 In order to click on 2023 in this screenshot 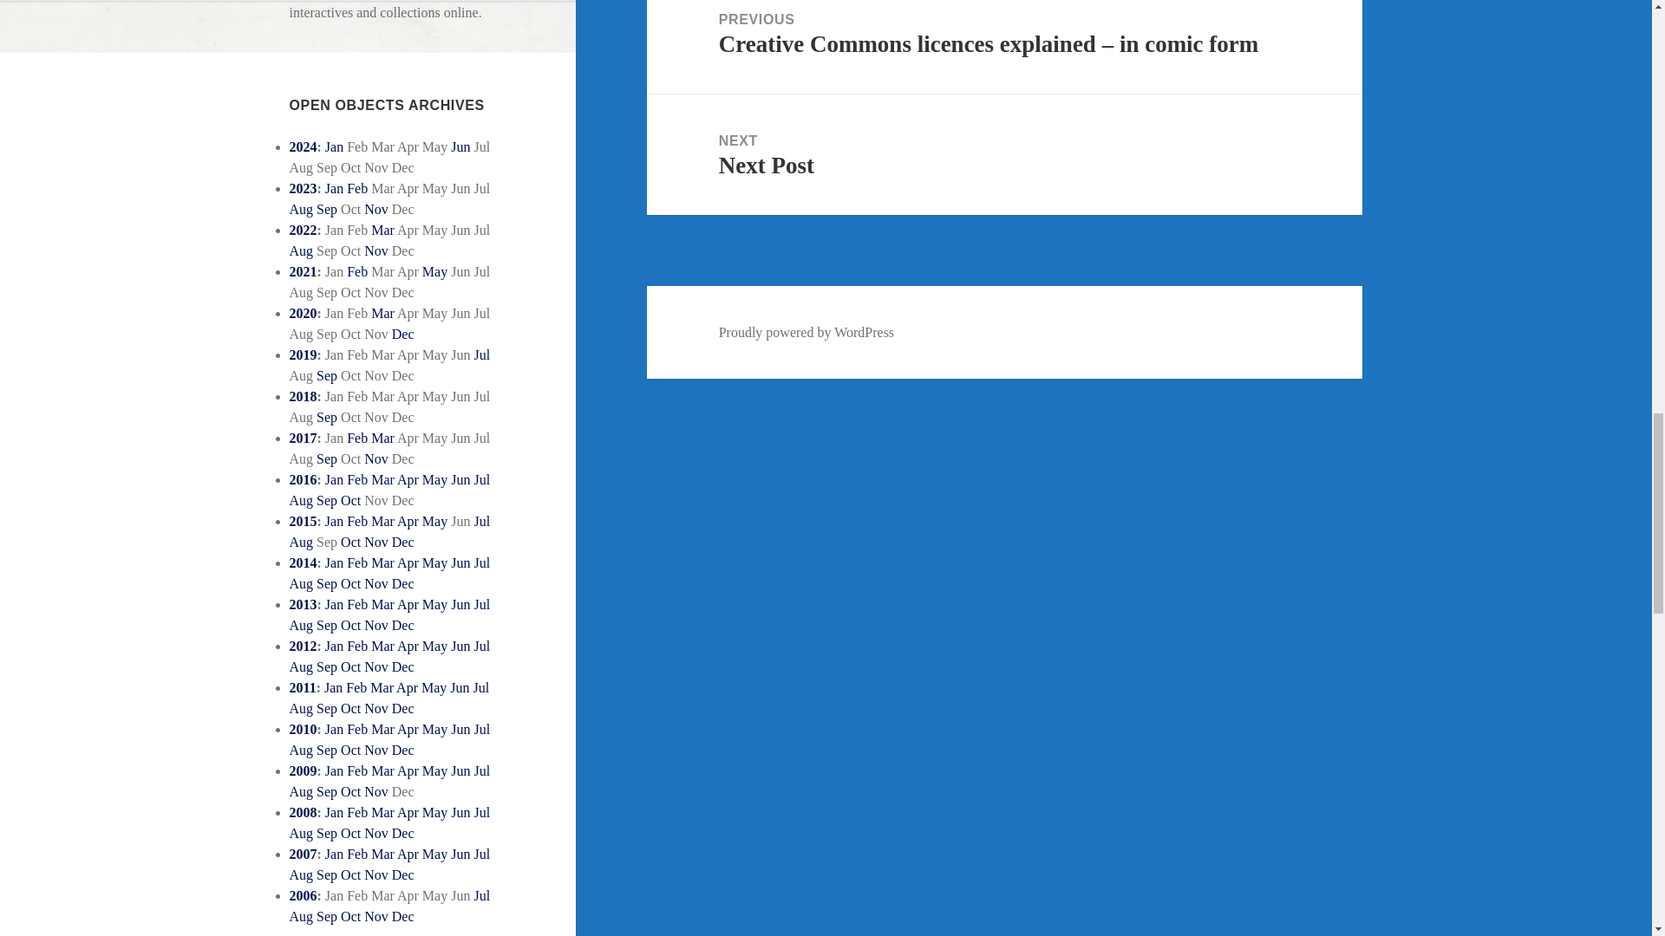, I will do `click(304, 188)`.